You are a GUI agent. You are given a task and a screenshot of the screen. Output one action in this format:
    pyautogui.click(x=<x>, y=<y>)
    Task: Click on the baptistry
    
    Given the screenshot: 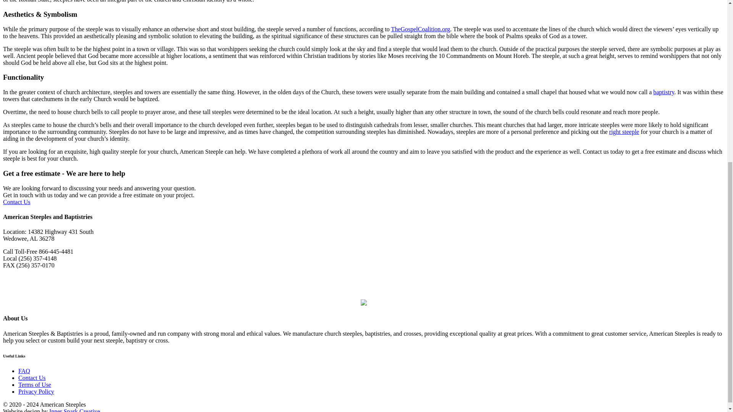 What is the action you would take?
    pyautogui.click(x=664, y=92)
    